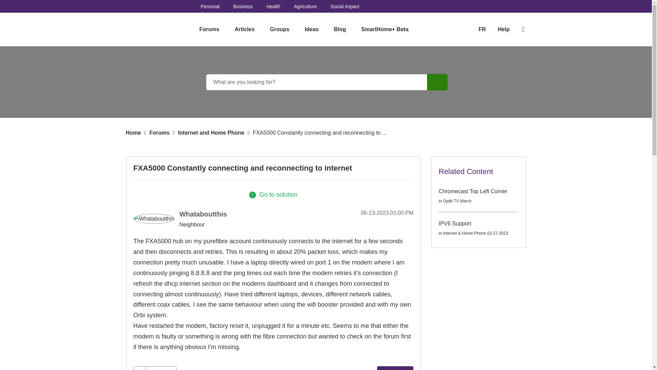  I want to click on Agriculture, so click(305, 6).